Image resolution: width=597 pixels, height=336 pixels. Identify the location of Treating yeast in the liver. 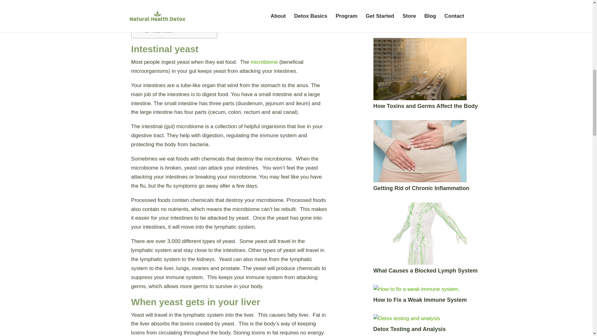
(165, 23).